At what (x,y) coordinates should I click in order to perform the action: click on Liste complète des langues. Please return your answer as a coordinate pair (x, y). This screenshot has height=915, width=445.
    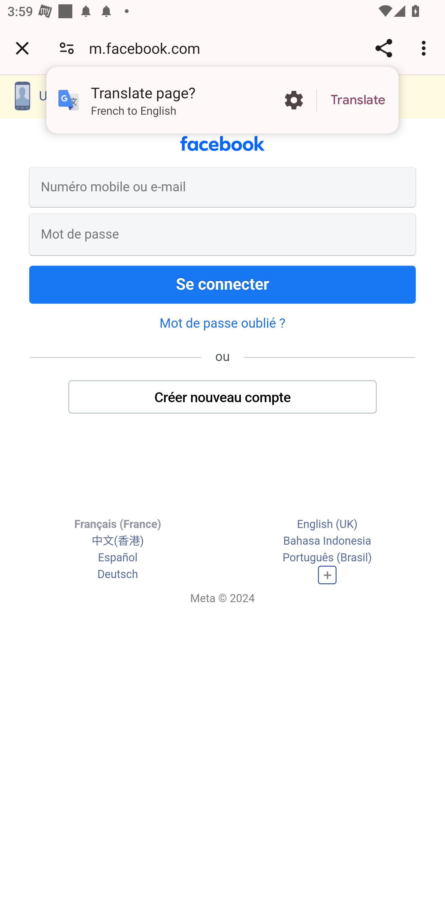
    Looking at the image, I should click on (327, 574).